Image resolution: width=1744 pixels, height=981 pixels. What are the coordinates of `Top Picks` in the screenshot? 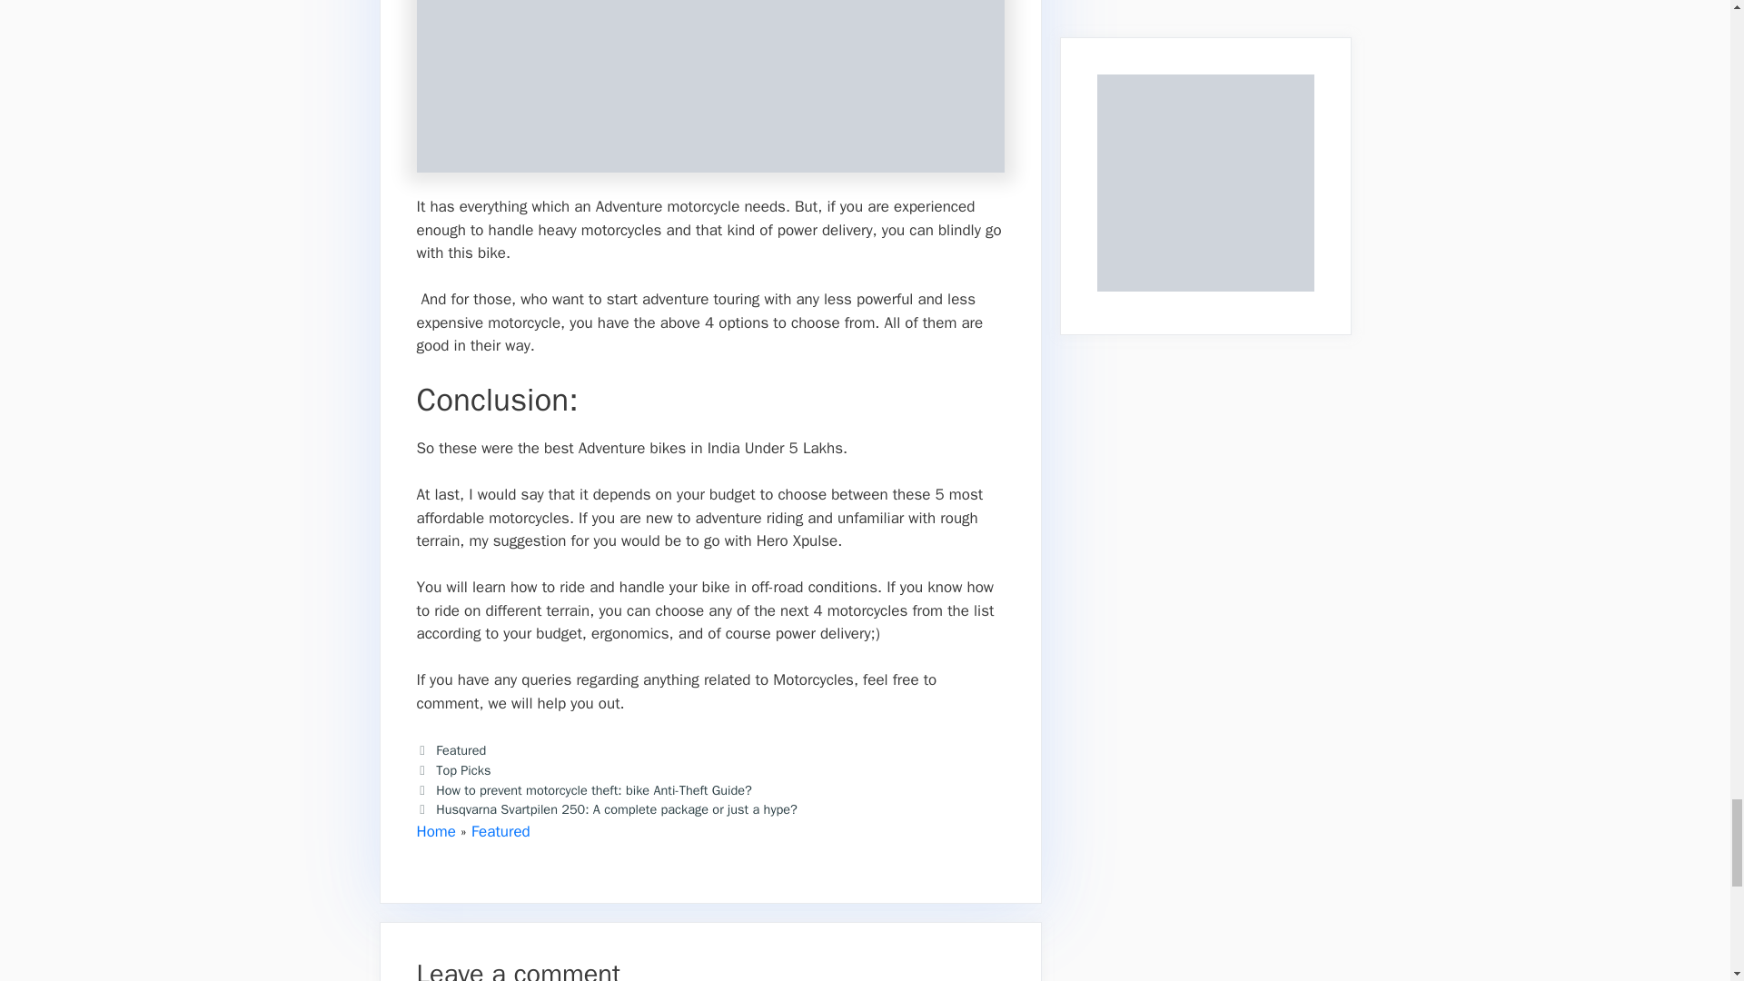 It's located at (463, 770).